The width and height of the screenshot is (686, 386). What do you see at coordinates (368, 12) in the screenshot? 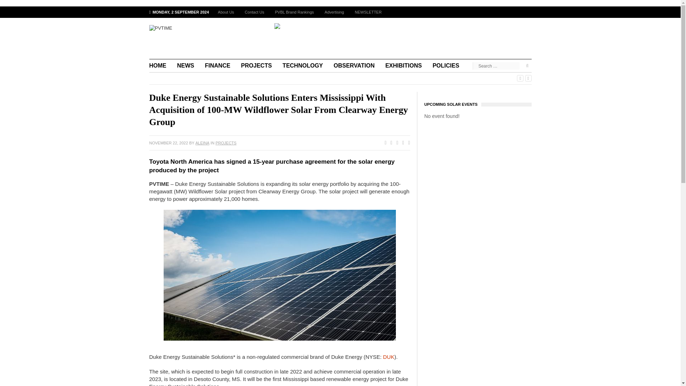
I see `NEWSLETTER` at bounding box center [368, 12].